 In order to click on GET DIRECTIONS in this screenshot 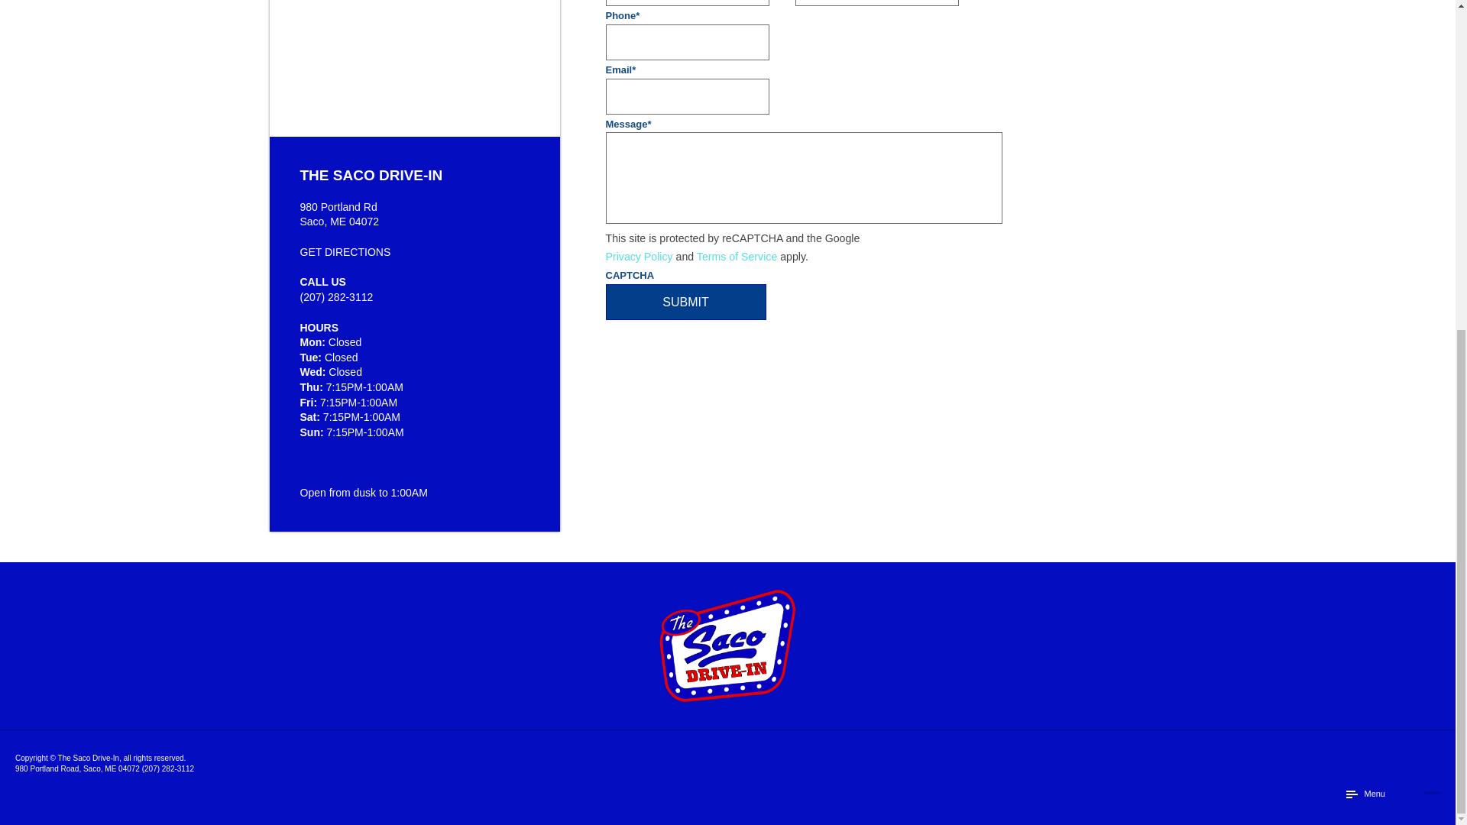, I will do `click(344, 252)`.